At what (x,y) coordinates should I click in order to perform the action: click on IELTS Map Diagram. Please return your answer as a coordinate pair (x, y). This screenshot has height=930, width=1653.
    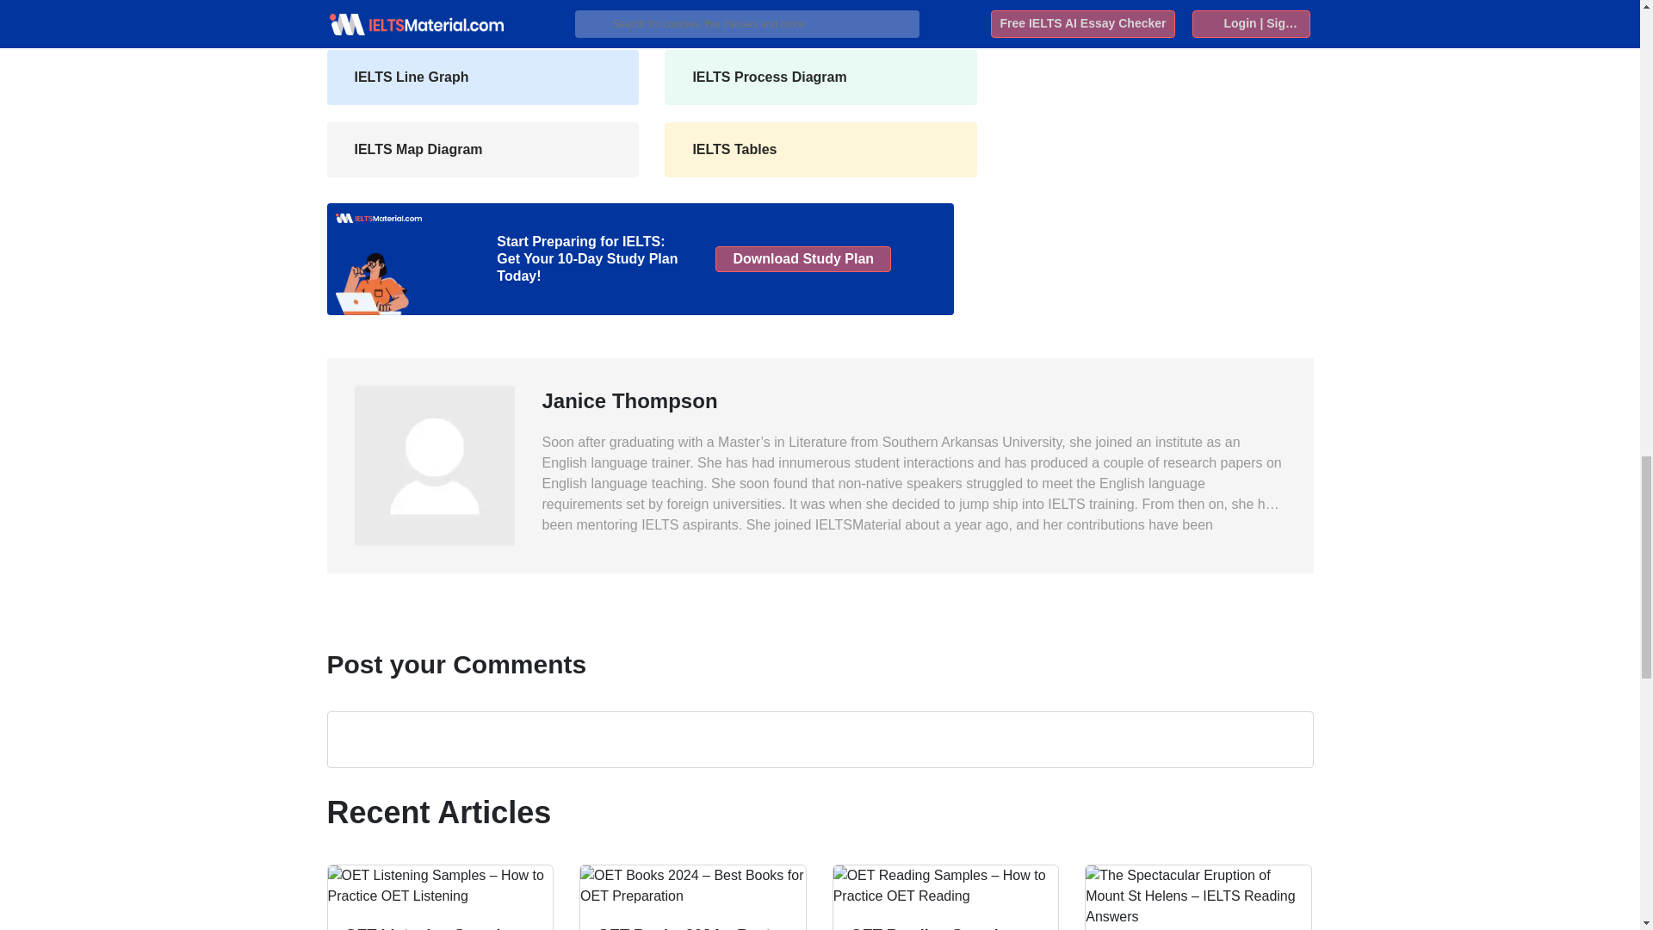
    Looking at the image, I should click on (483, 150).